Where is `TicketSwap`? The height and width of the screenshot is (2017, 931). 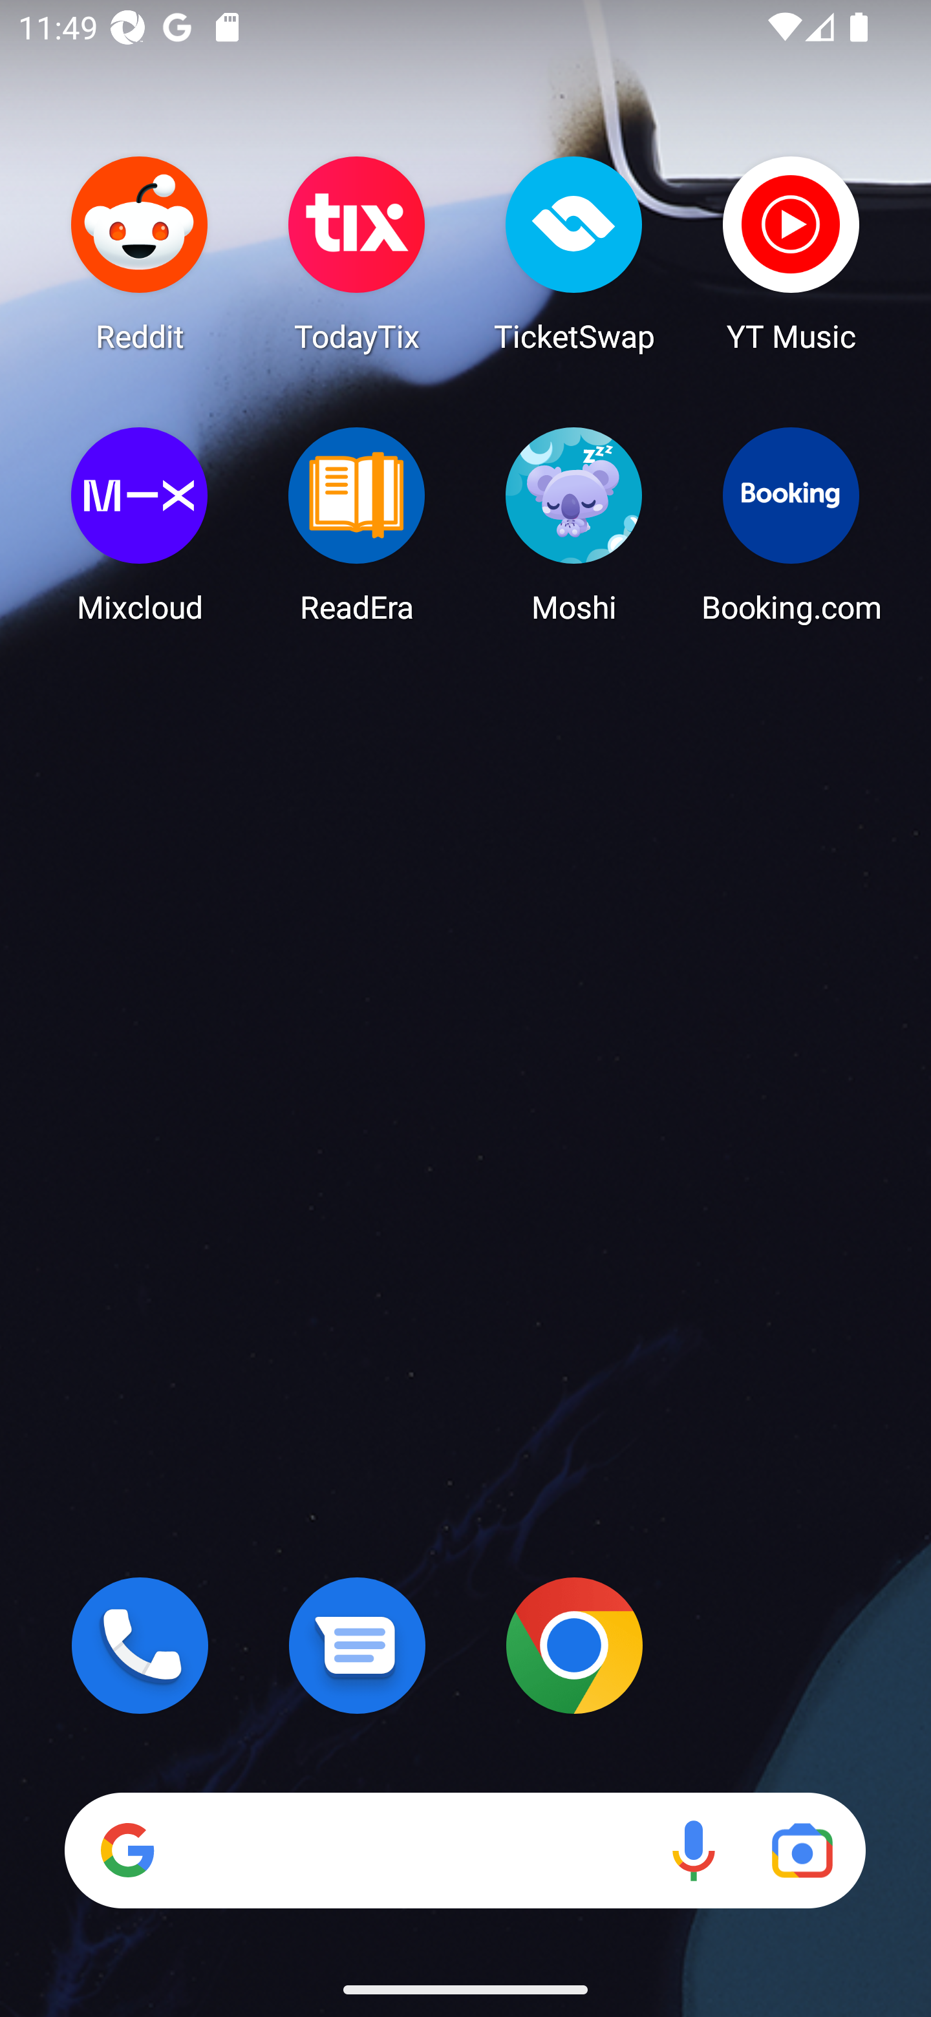 TicketSwap is located at coordinates (574, 253).